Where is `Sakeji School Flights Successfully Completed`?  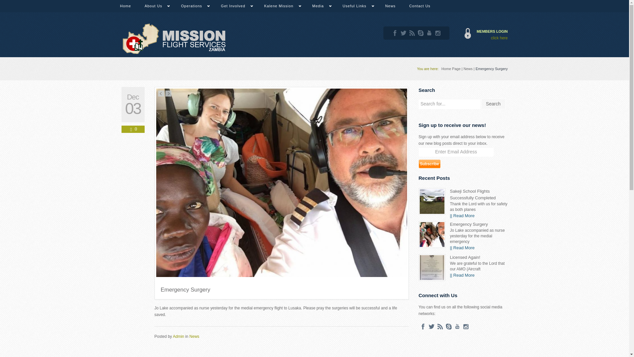
Sakeji School Flights Successfully Completed is located at coordinates (473, 194).